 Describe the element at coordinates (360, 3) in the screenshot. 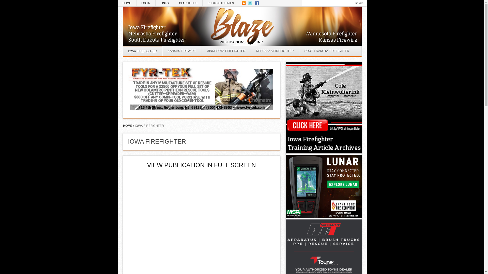

I see `Search` at that location.